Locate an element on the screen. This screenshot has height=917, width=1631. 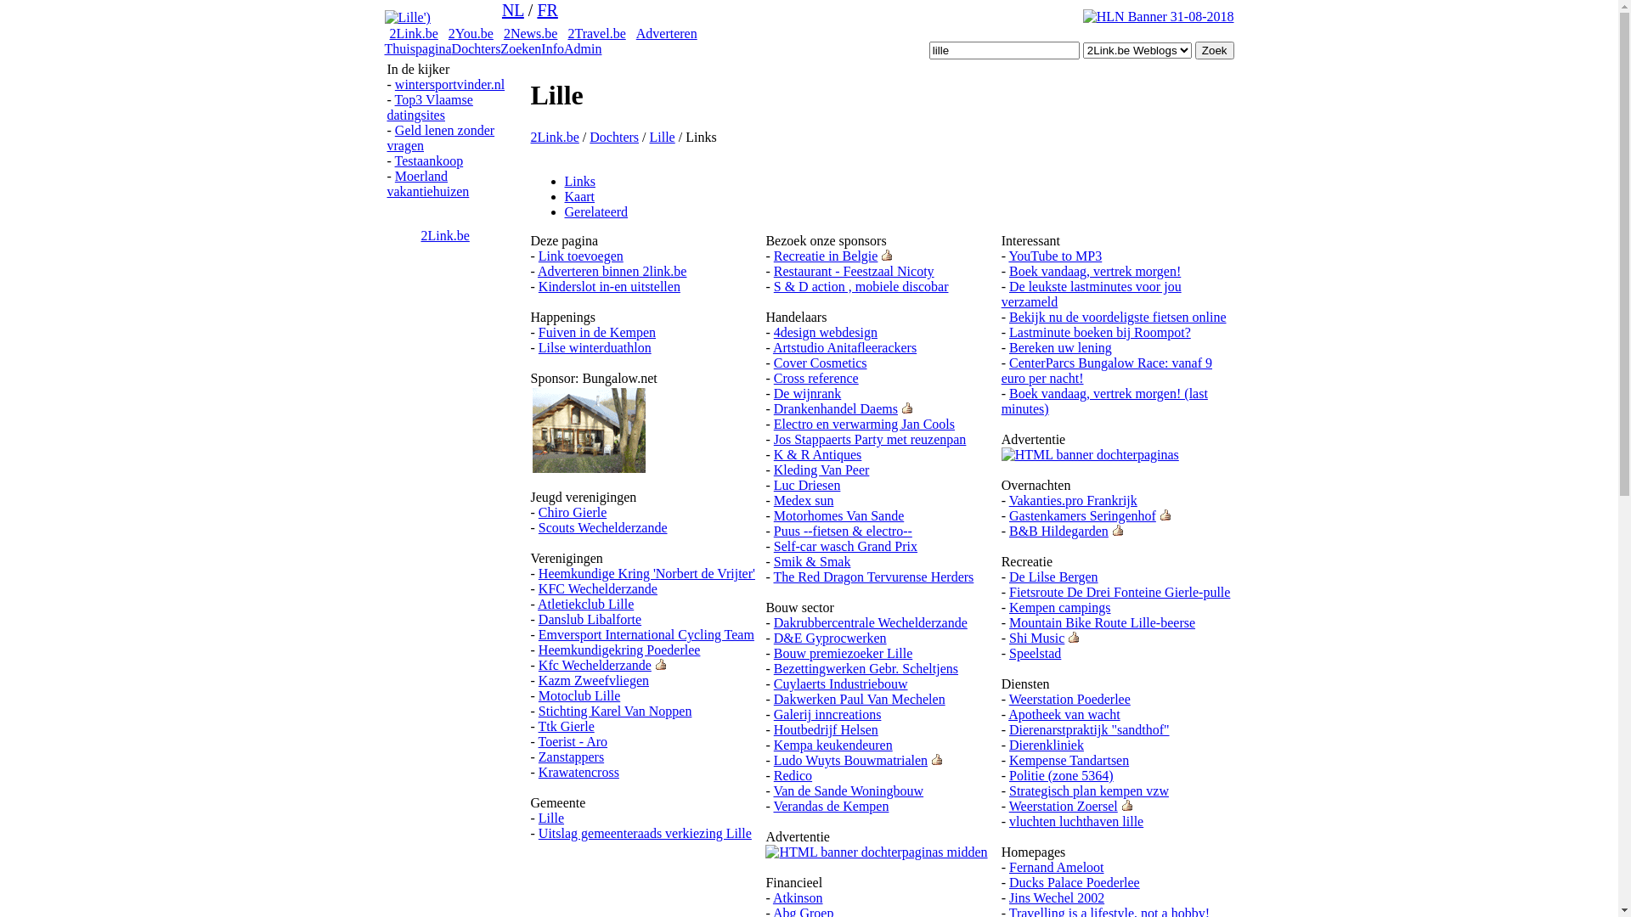
Boek vandaag, vertrek morgen! is located at coordinates (1095, 272).